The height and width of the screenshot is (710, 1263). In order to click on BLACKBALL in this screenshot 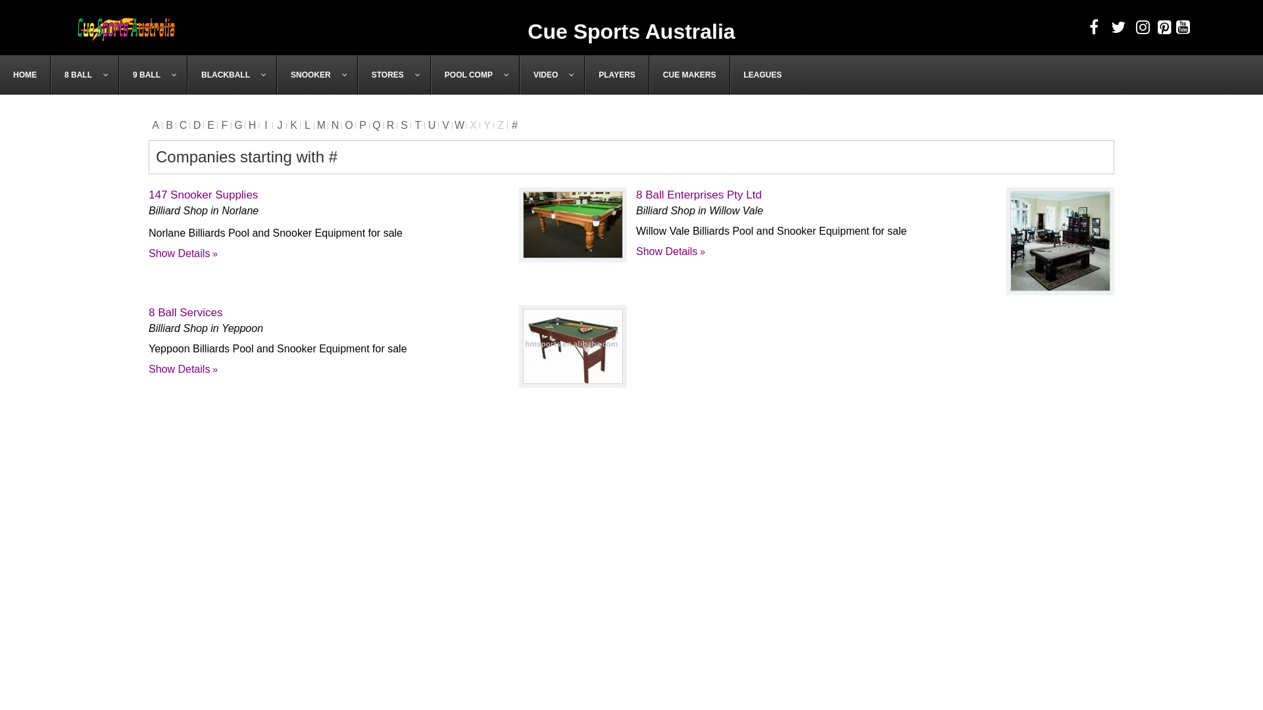, I will do `click(232, 75)`.